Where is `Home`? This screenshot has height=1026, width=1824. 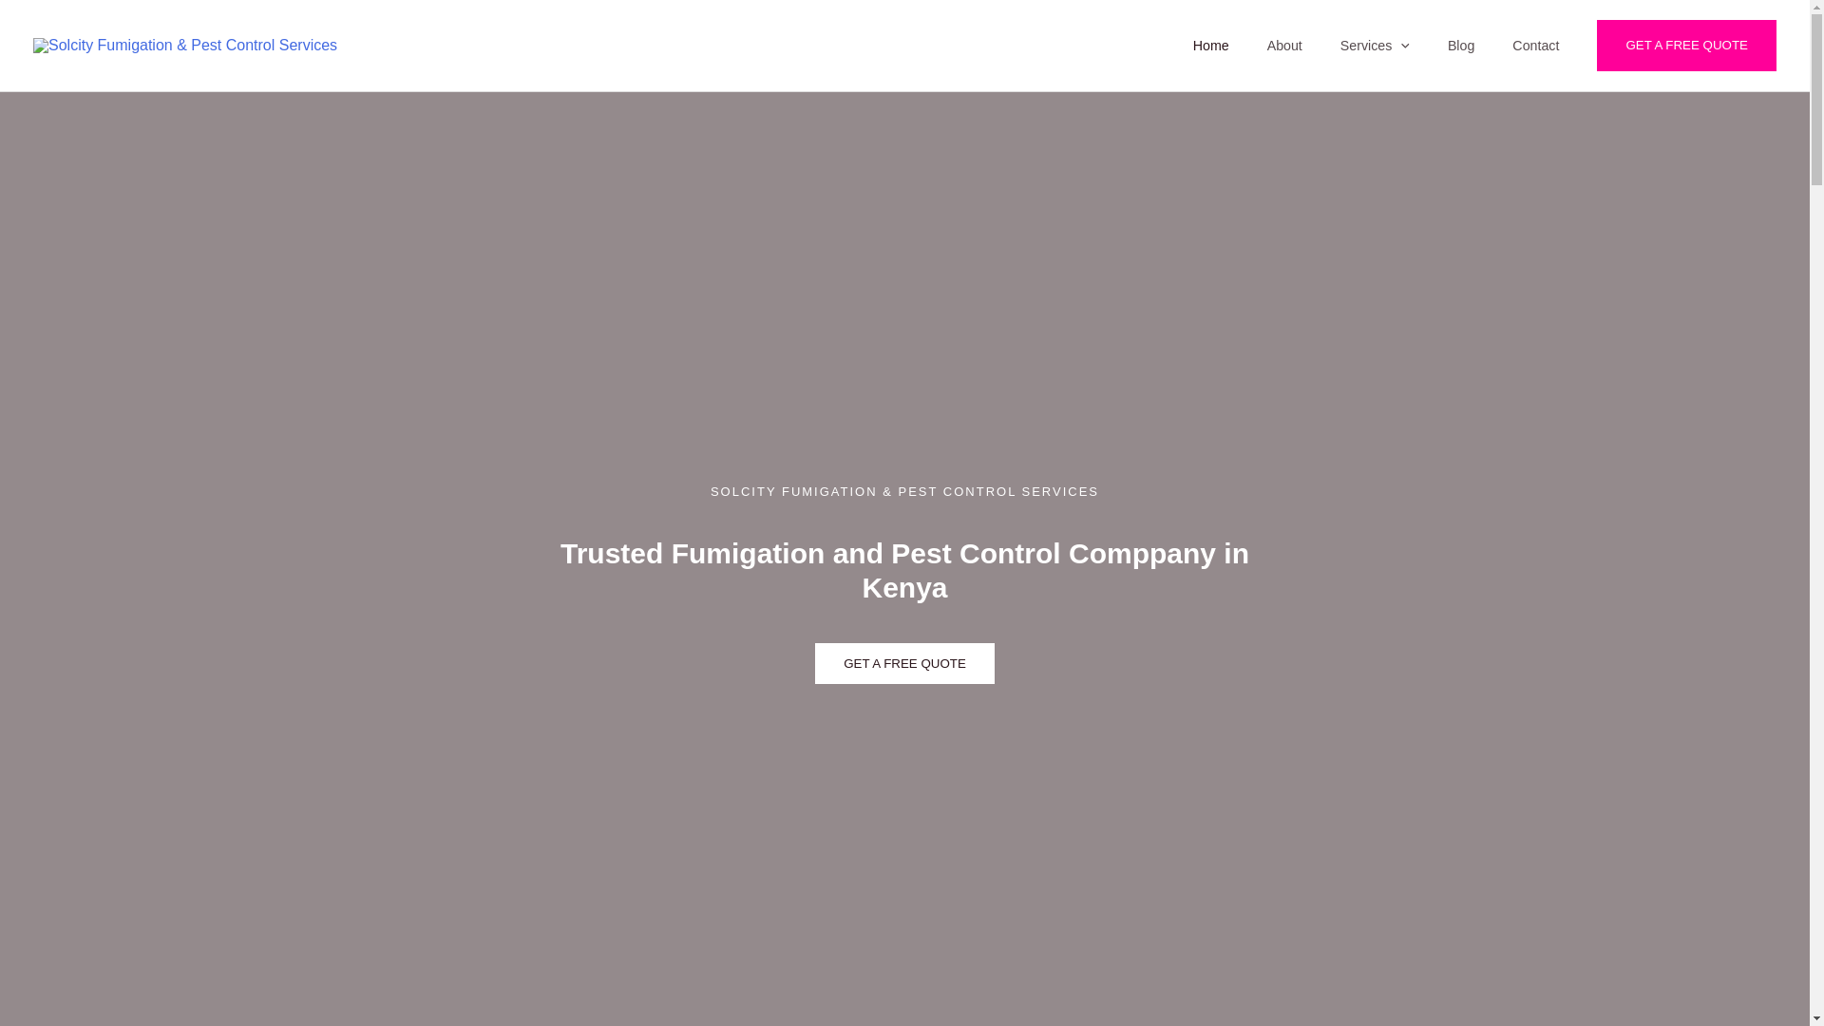
Home is located at coordinates (1210, 46).